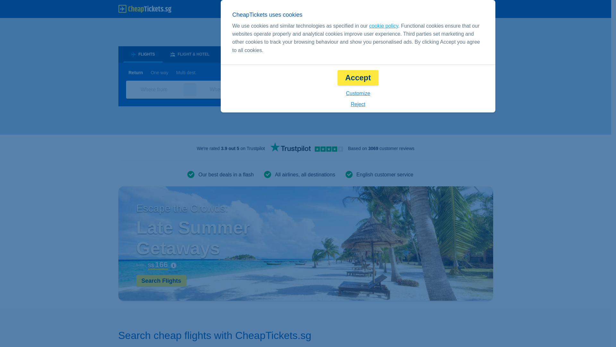 This screenshot has height=347, width=616. What do you see at coordinates (382, 9) in the screenshot?
I see `English` at bounding box center [382, 9].